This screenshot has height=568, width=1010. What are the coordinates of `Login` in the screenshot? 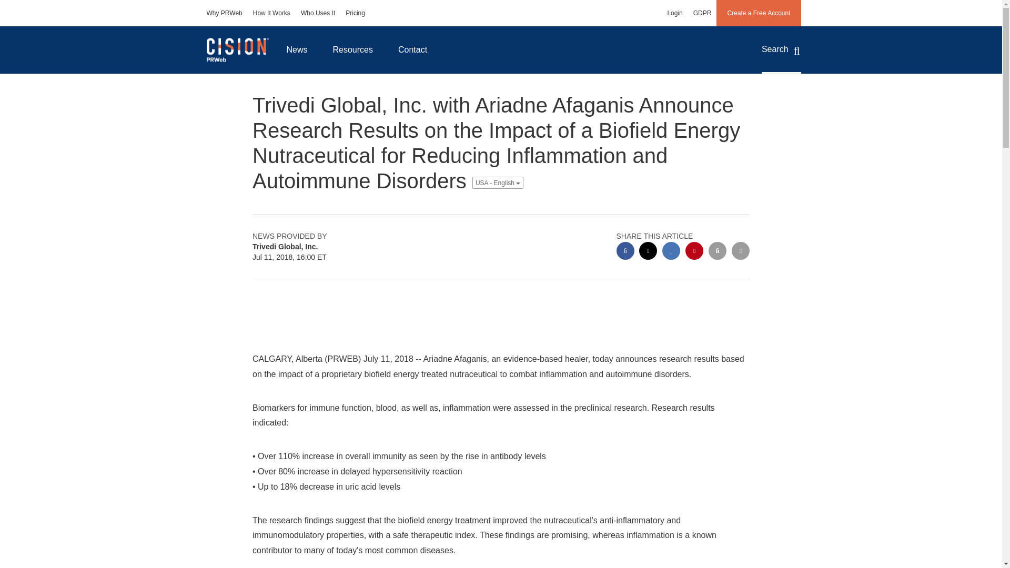 It's located at (674, 13).